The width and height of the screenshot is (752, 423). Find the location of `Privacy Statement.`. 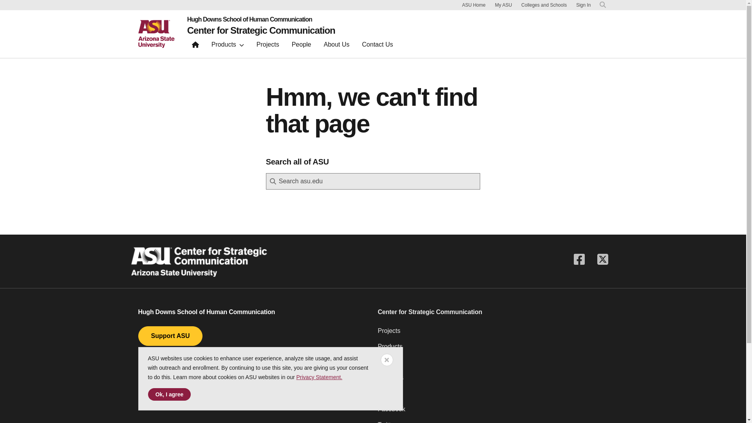

Privacy Statement. is located at coordinates (319, 377).